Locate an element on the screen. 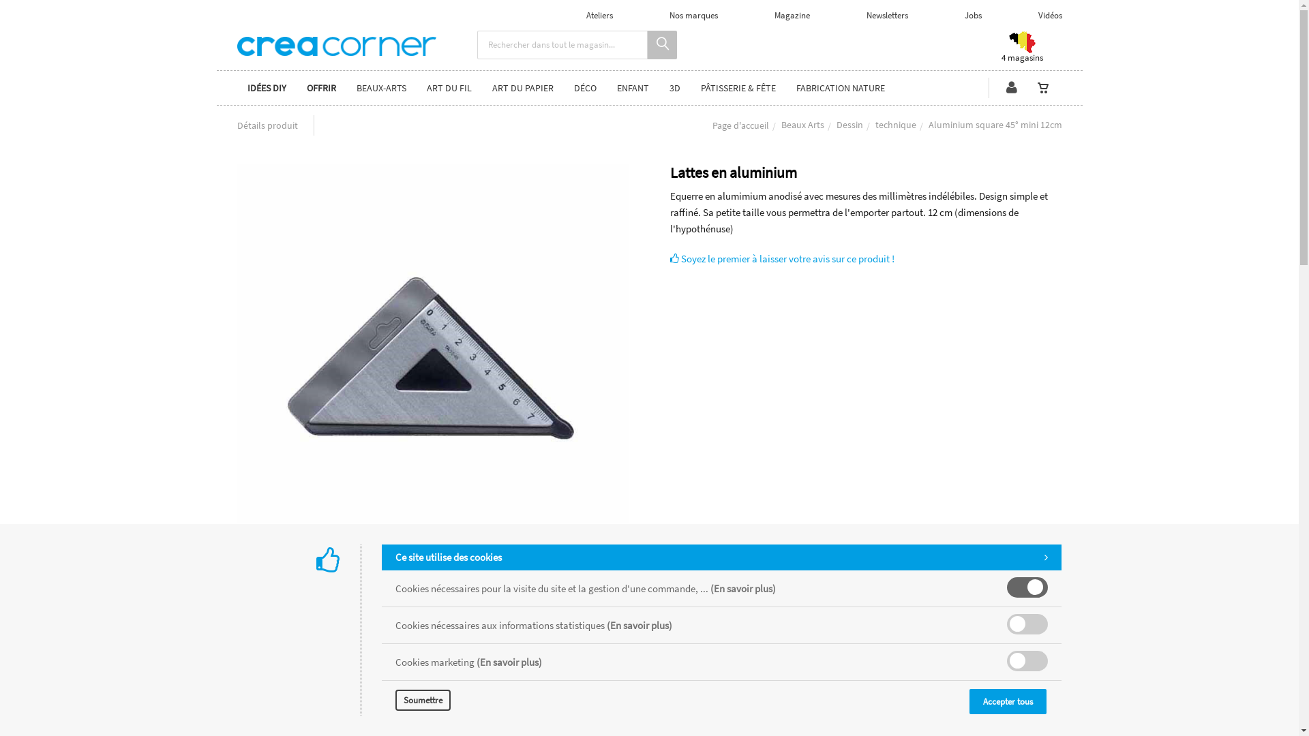  Magazine is located at coordinates (792, 15).